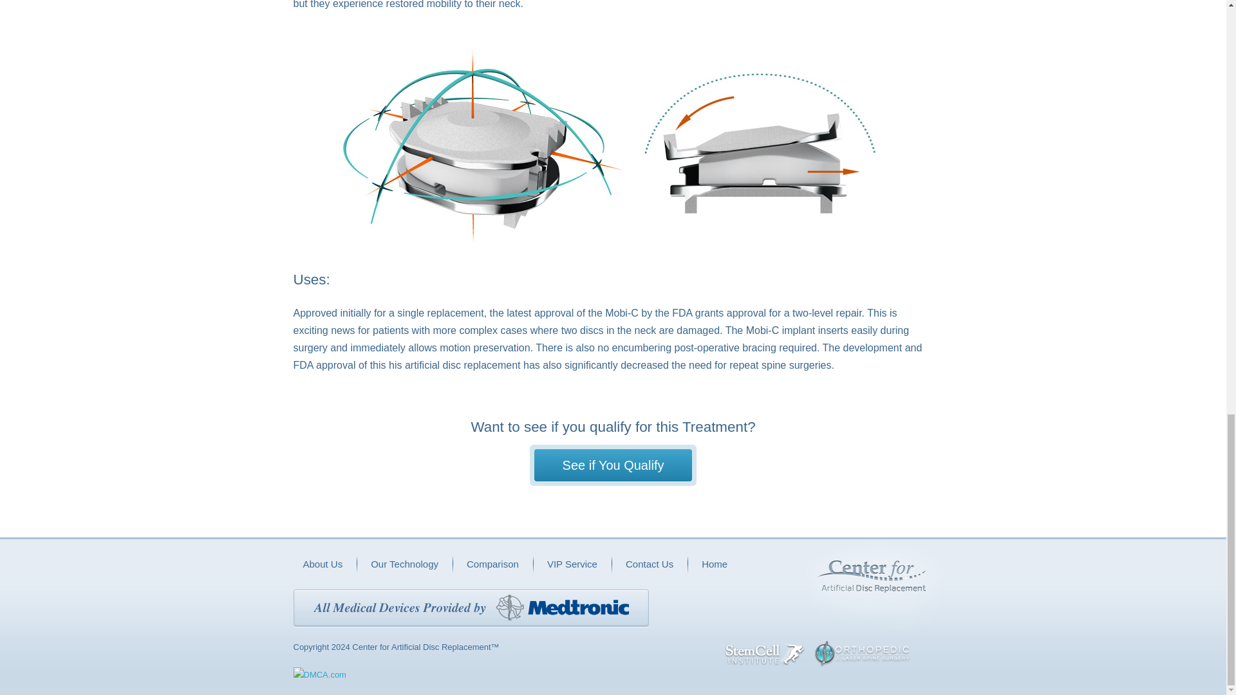  Describe the element at coordinates (493, 564) in the screenshot. I see `Comparison` at that location.